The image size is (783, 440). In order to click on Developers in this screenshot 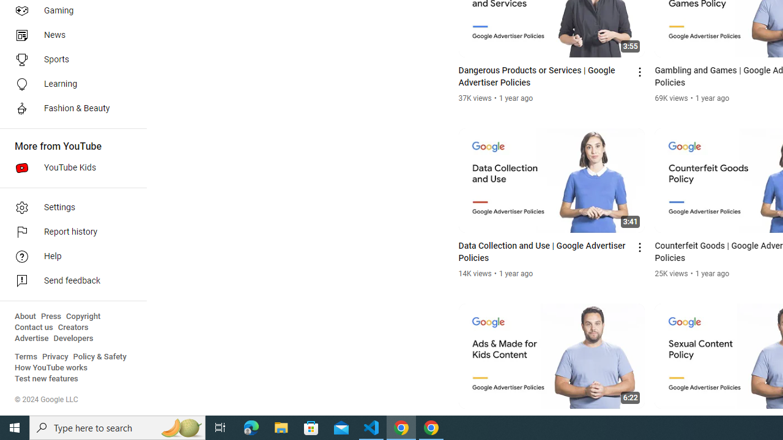, I will do `click(73, 339)`.